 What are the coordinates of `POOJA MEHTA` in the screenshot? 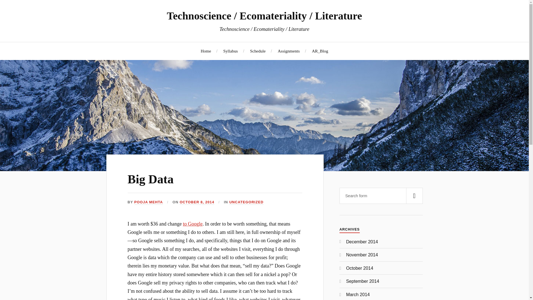 It's located at (149, 202).